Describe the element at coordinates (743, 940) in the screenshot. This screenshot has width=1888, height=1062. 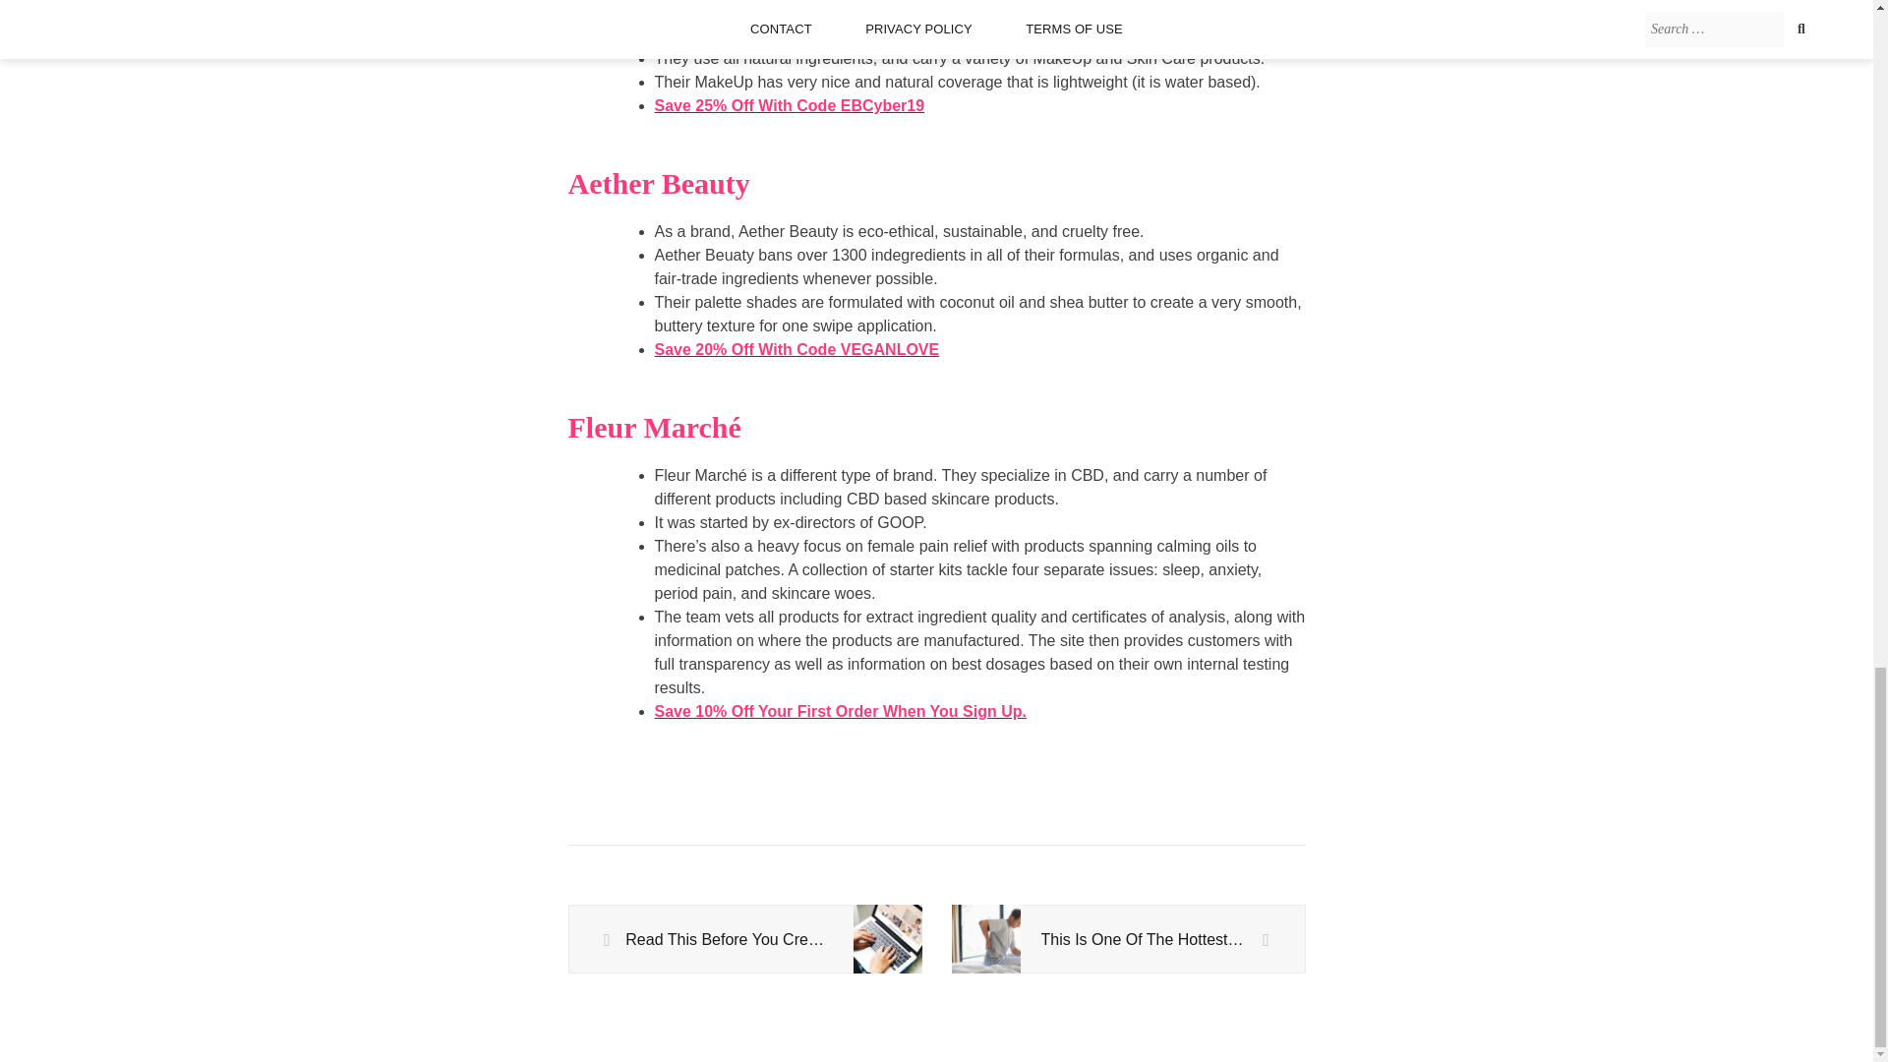
I see `Read This Before You Create An Online Store` at that location.